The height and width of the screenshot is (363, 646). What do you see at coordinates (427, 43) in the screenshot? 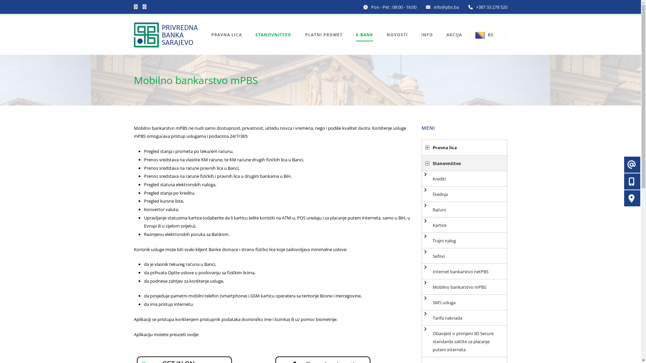
I see `INFO` at bounding box center [427, 43].